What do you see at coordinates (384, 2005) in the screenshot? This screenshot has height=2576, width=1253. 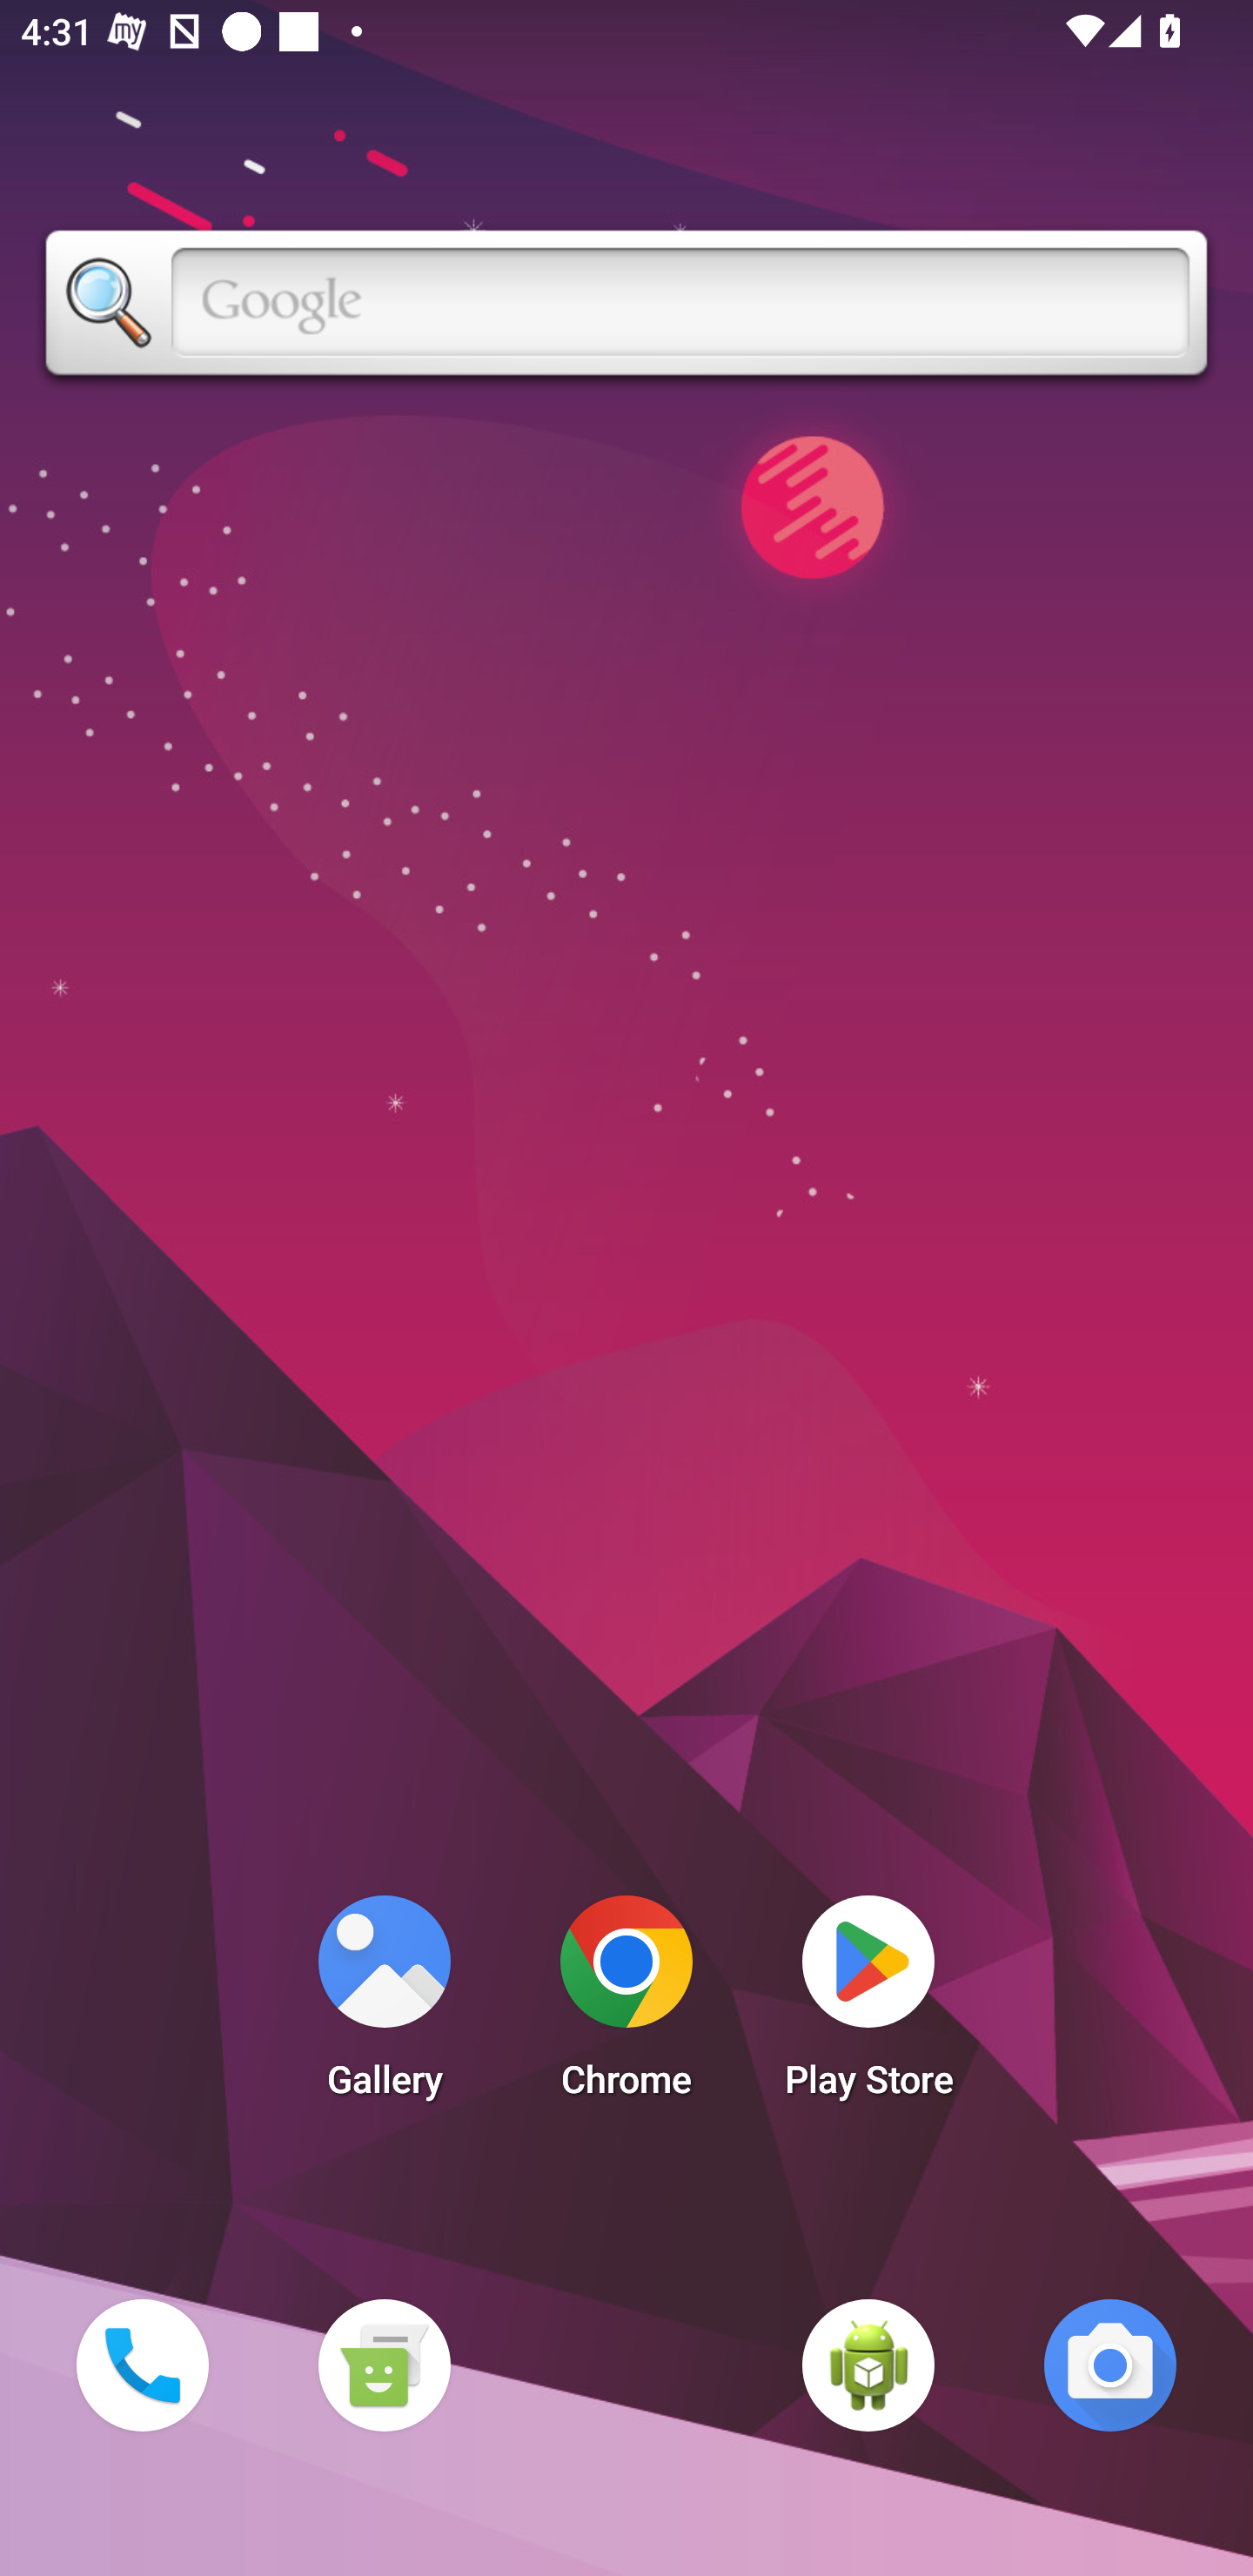 I see `Gallery` at bounding box center [384, 2005].